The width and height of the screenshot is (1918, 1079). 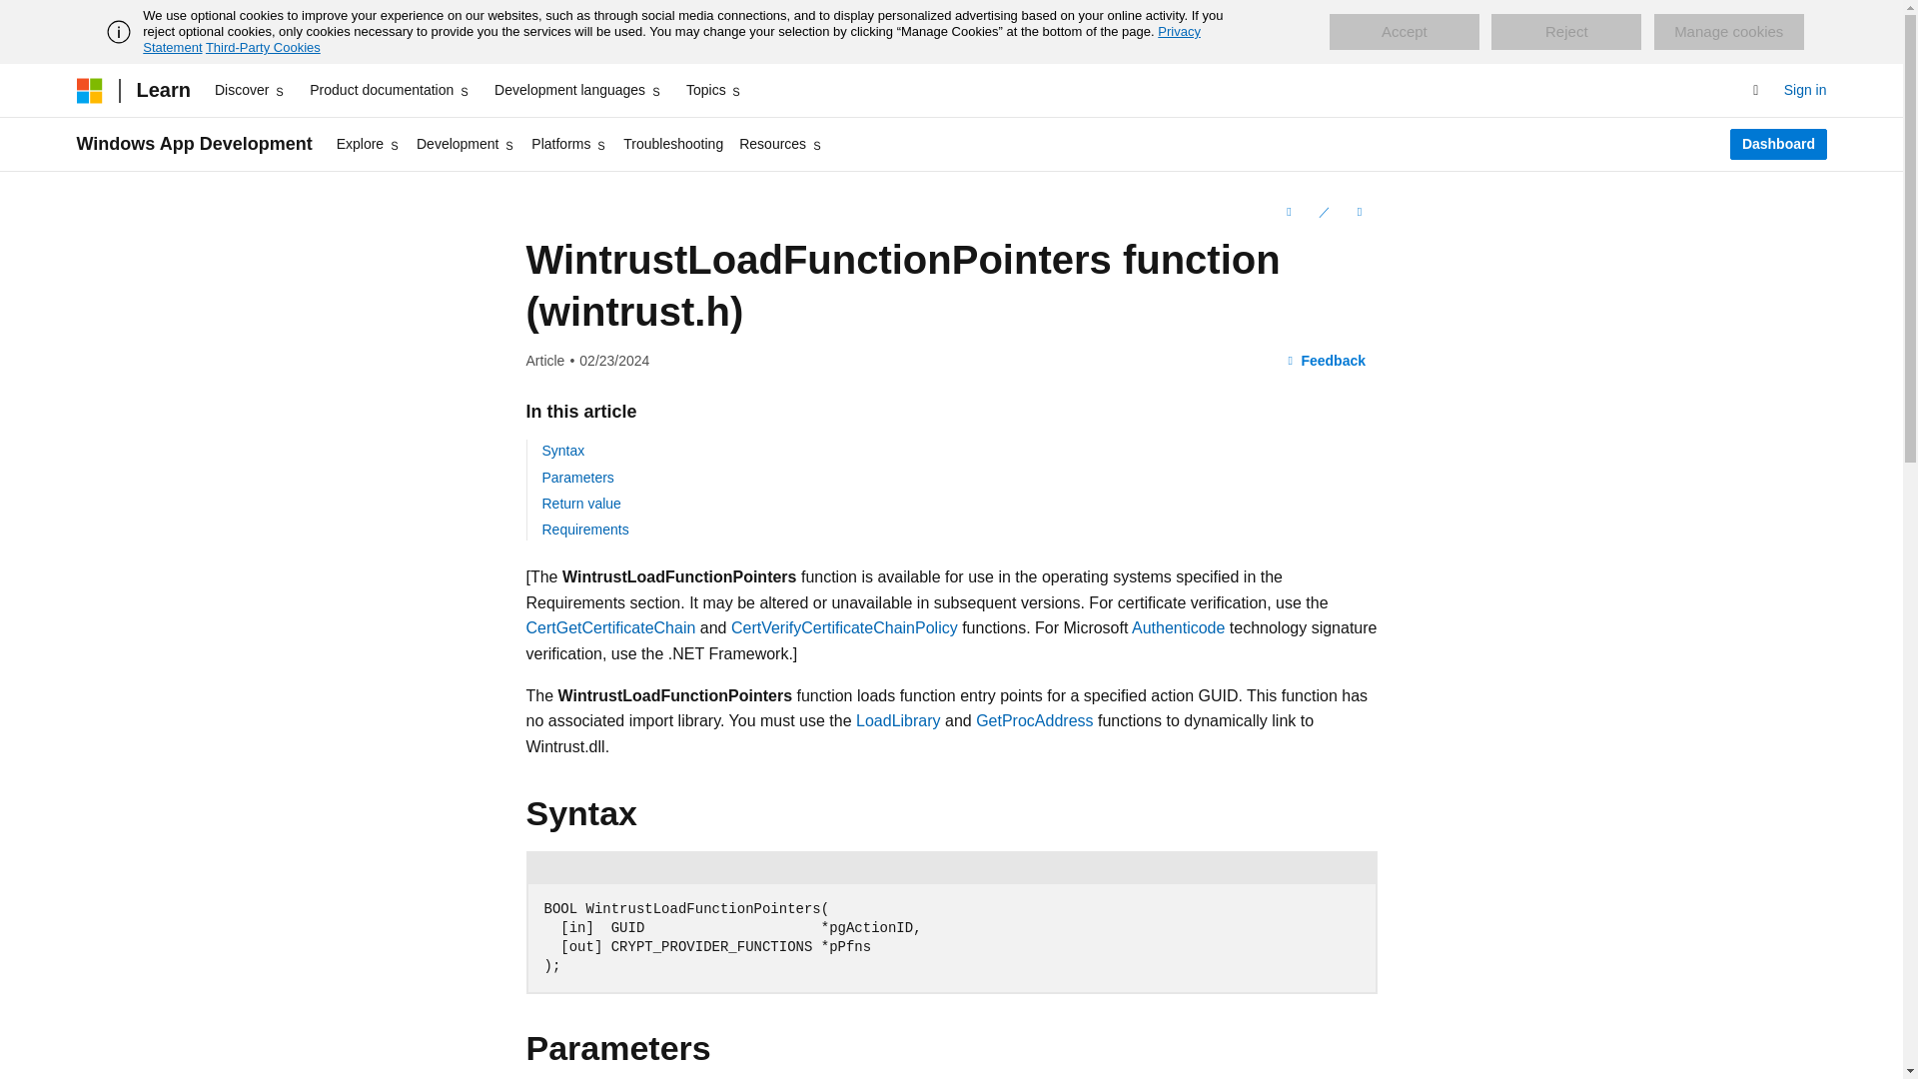 I want to click on Development languages, so click(x=577, y=90).